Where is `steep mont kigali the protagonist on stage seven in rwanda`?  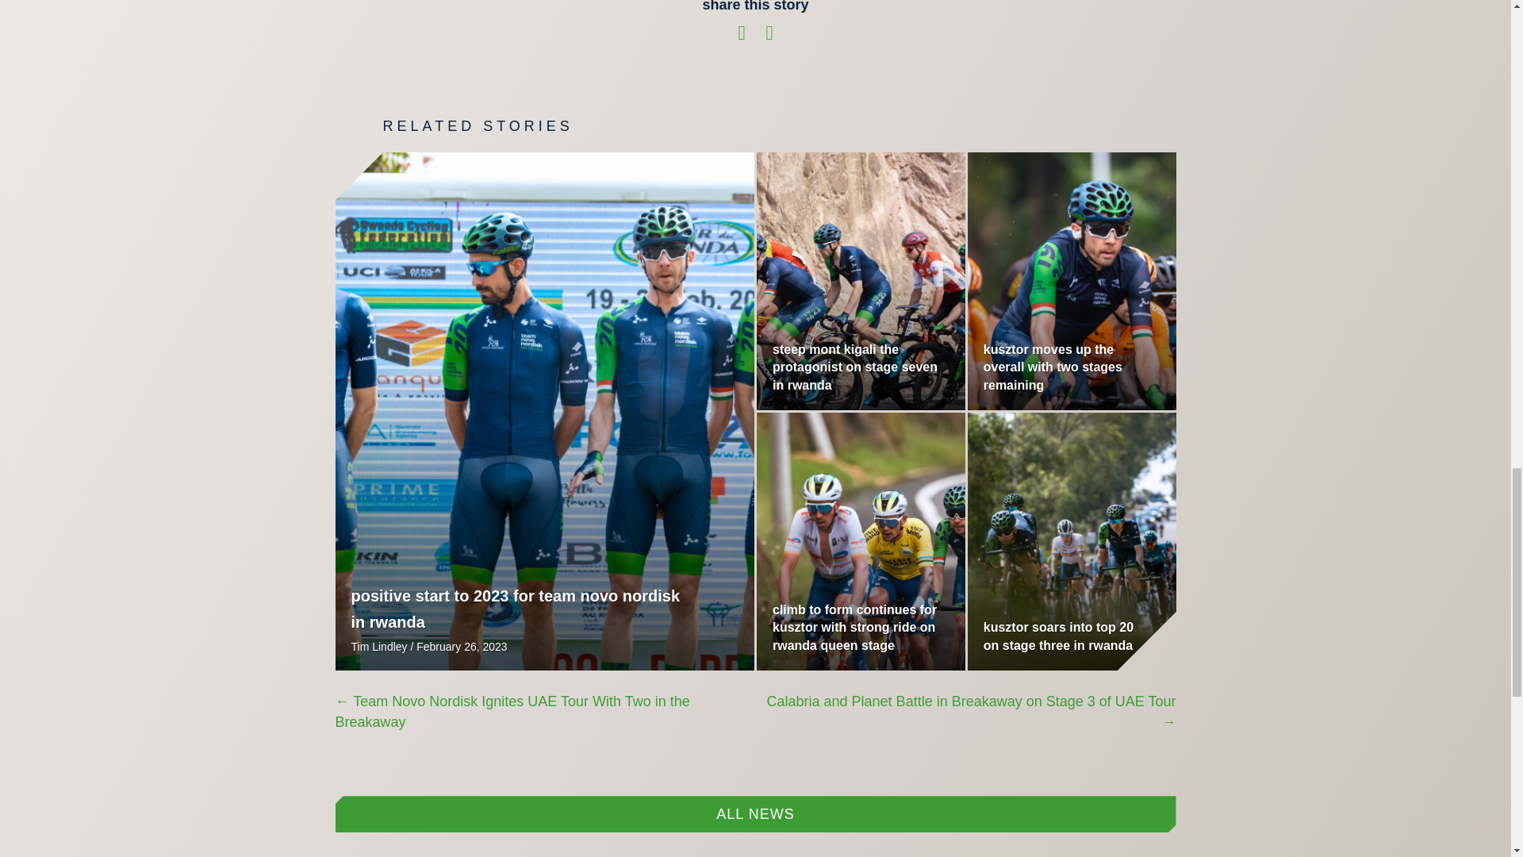
steep mont kigali the protagonist on stage seven in rwanda is located at coordinates (855, 367).